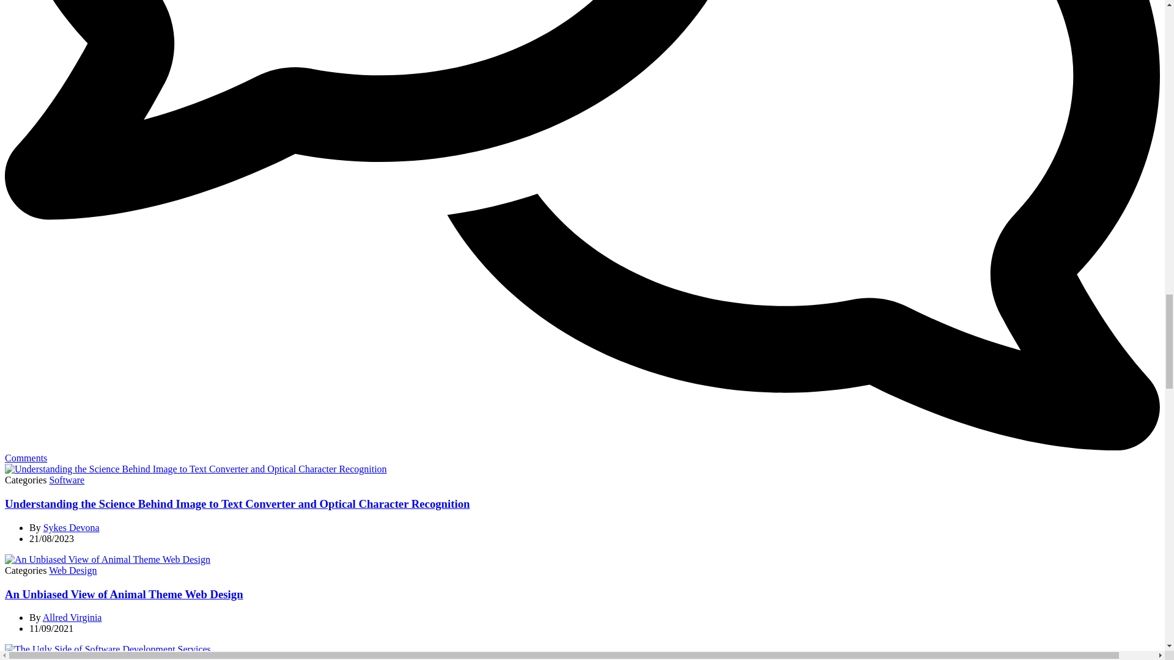 The image size is (1174, 660). What do you see at coordinates (582, 452) in the screenshot?
I see `Comments` at bounding box center [582, 452].